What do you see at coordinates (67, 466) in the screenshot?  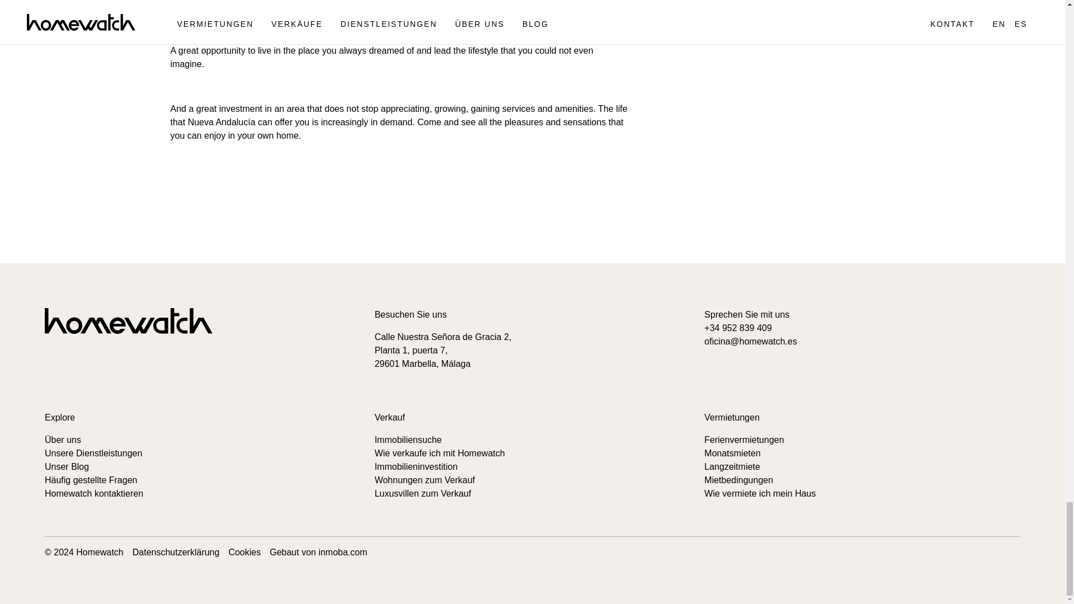 I see `Blog` at bounding box center [67, 466].